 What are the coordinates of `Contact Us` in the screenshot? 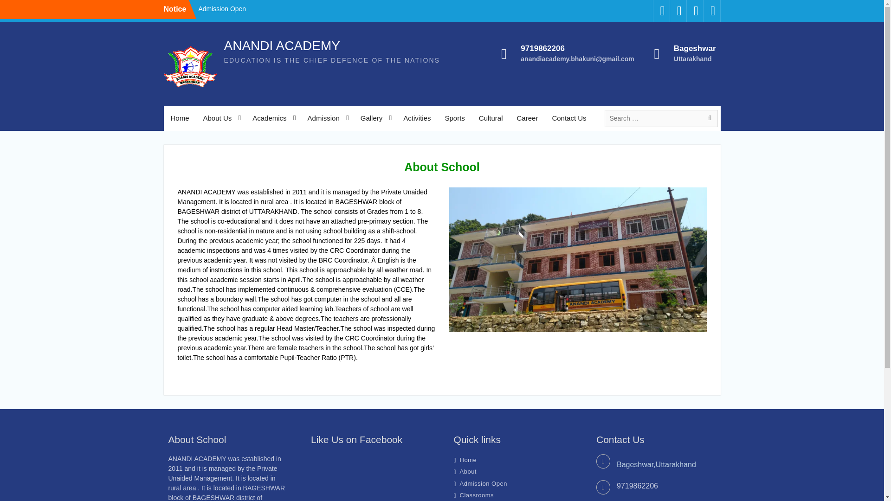 It's located at (569, 118).